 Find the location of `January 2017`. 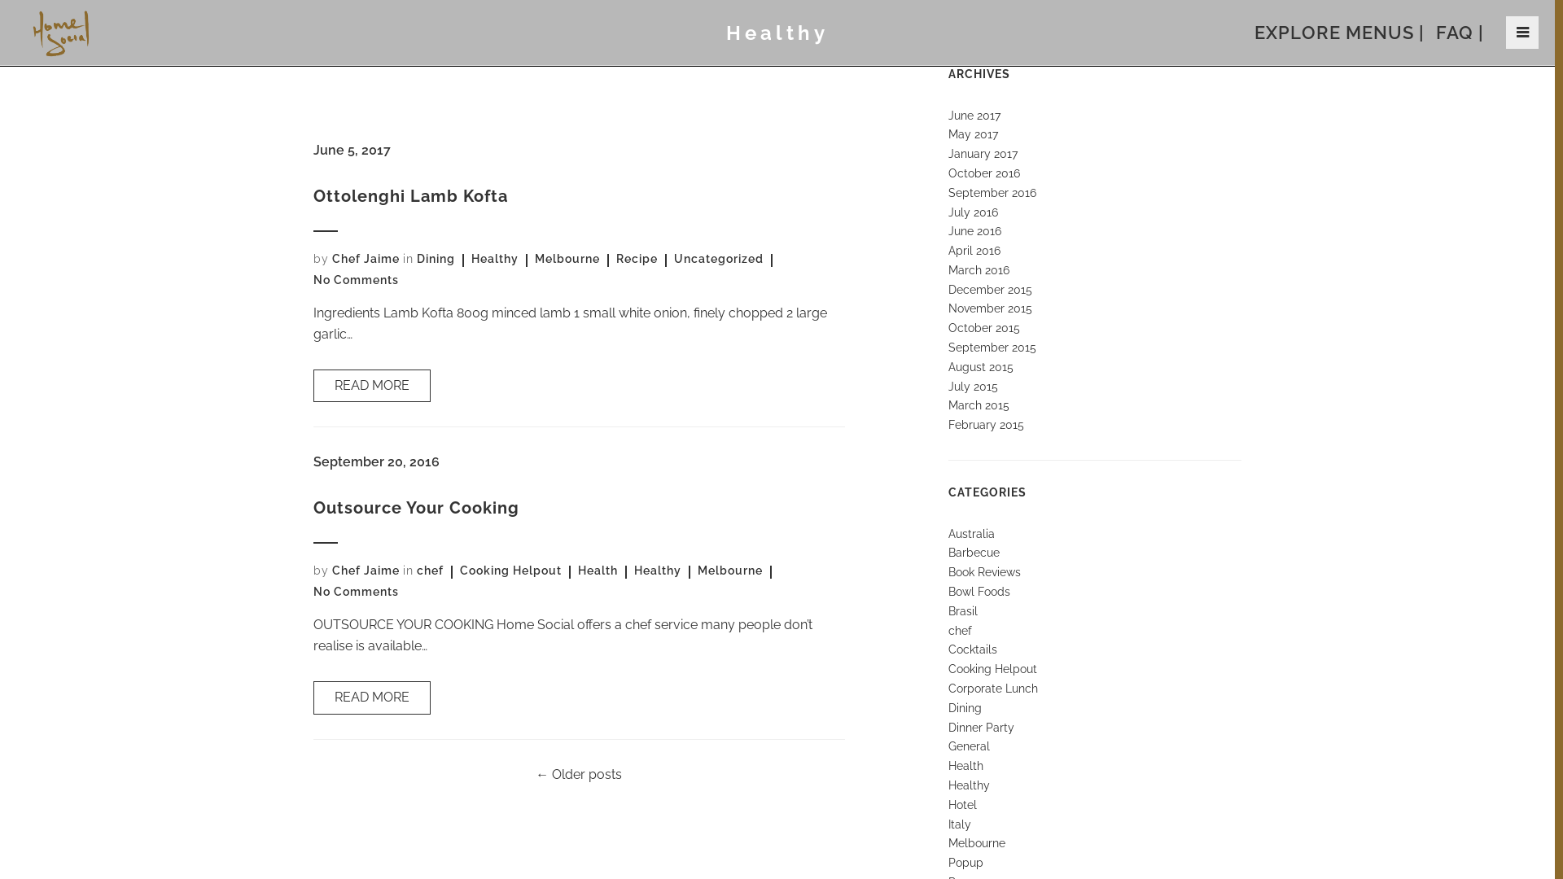

January 2017 is located at coordinates (983, 154).